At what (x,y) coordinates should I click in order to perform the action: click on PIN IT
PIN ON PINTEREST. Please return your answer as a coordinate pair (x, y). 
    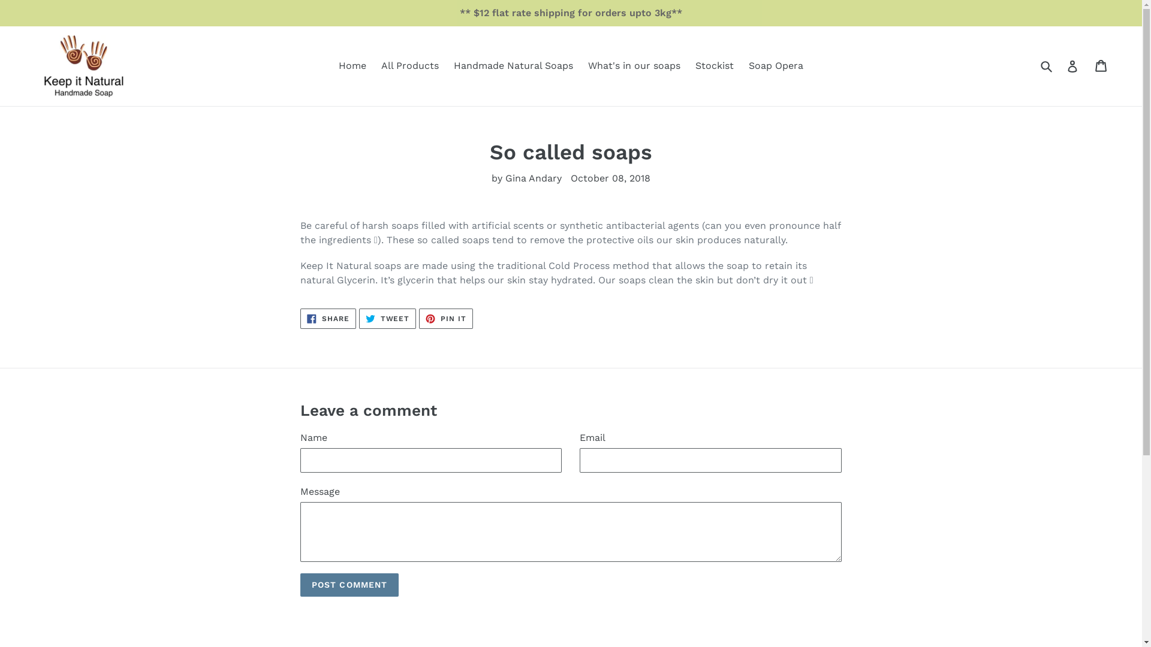
    Looking at the image, I should click on (446, 319).